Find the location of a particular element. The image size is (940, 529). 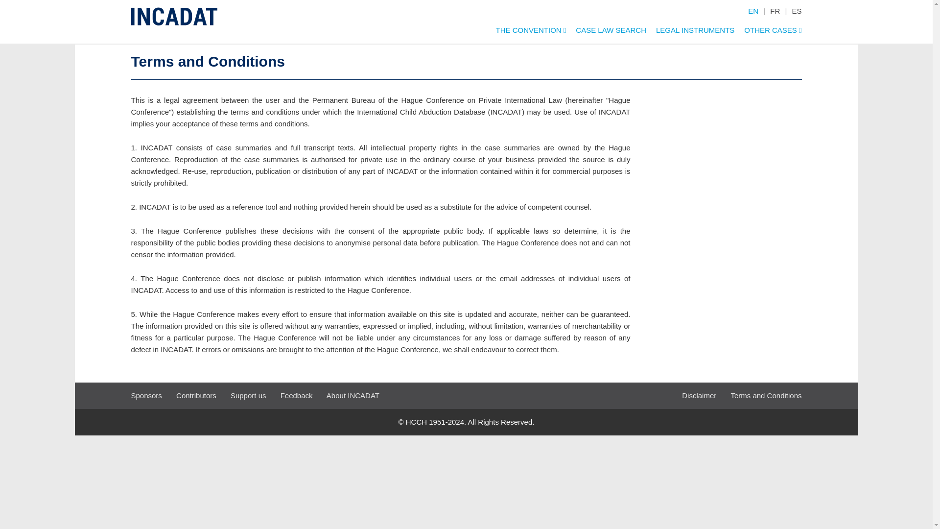

THE CONVENTION is located at coordinates (526, 32).